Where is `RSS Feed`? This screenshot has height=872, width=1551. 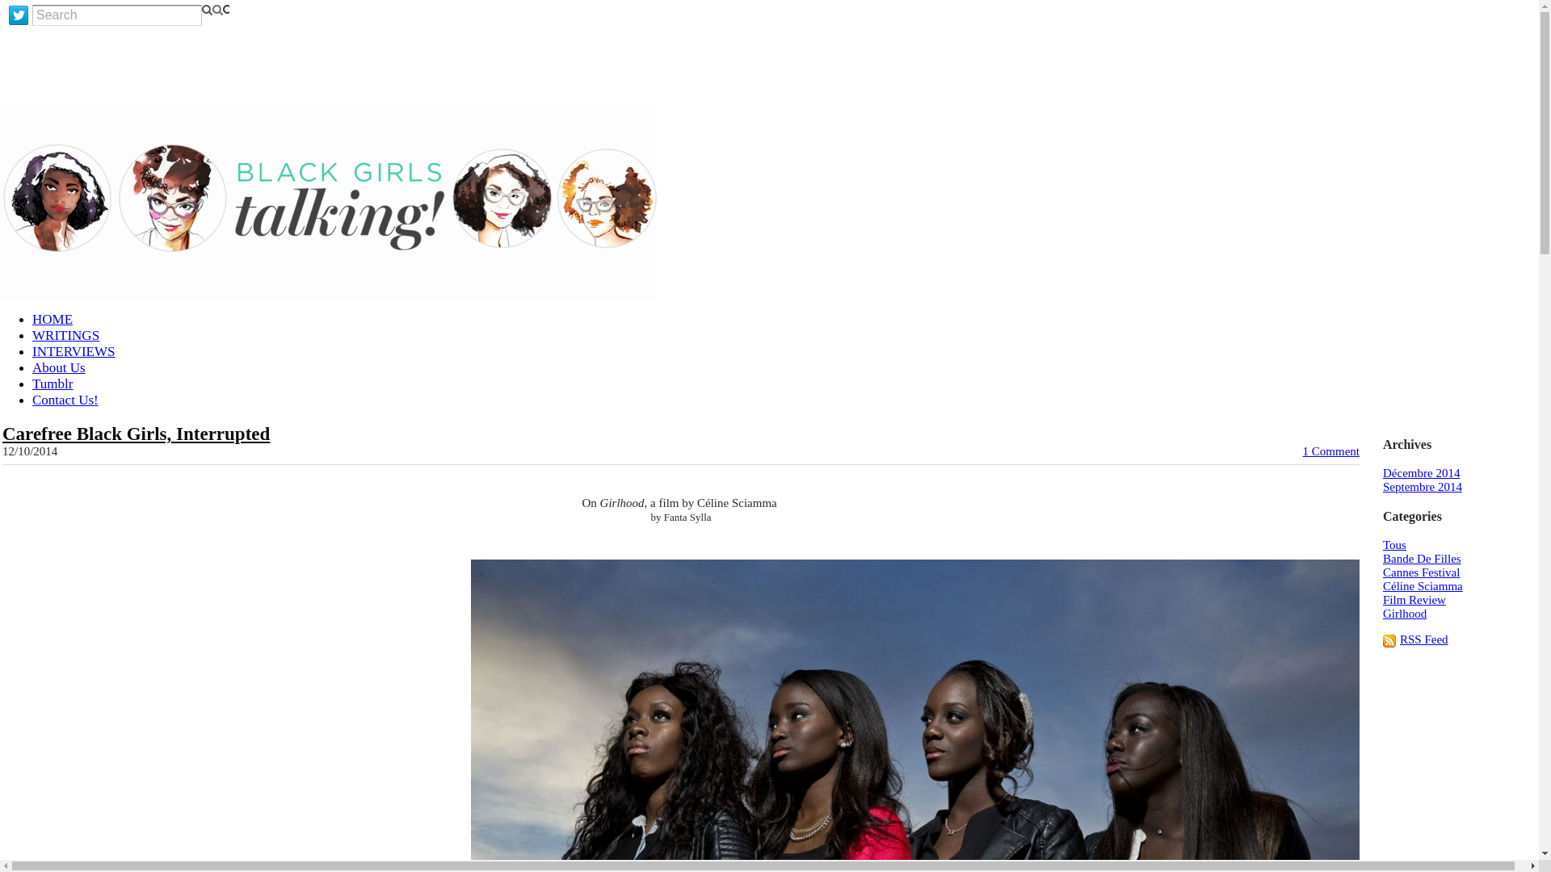
RSS Feed is located at coordinates (1424, 639).